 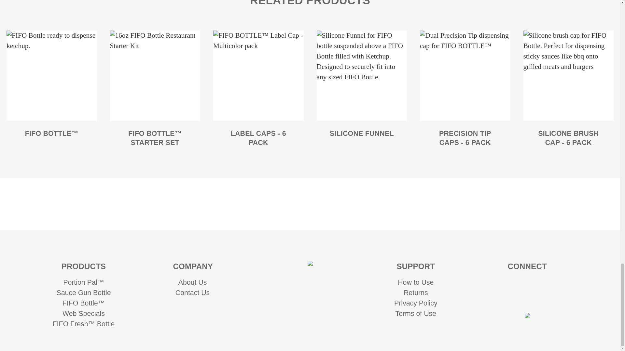 What do you see at coordinates (155, 75) in the screenshot?
I see `16oz FIFO Bottle Restaurant Starter Kit` at bounding box center [155, 75].